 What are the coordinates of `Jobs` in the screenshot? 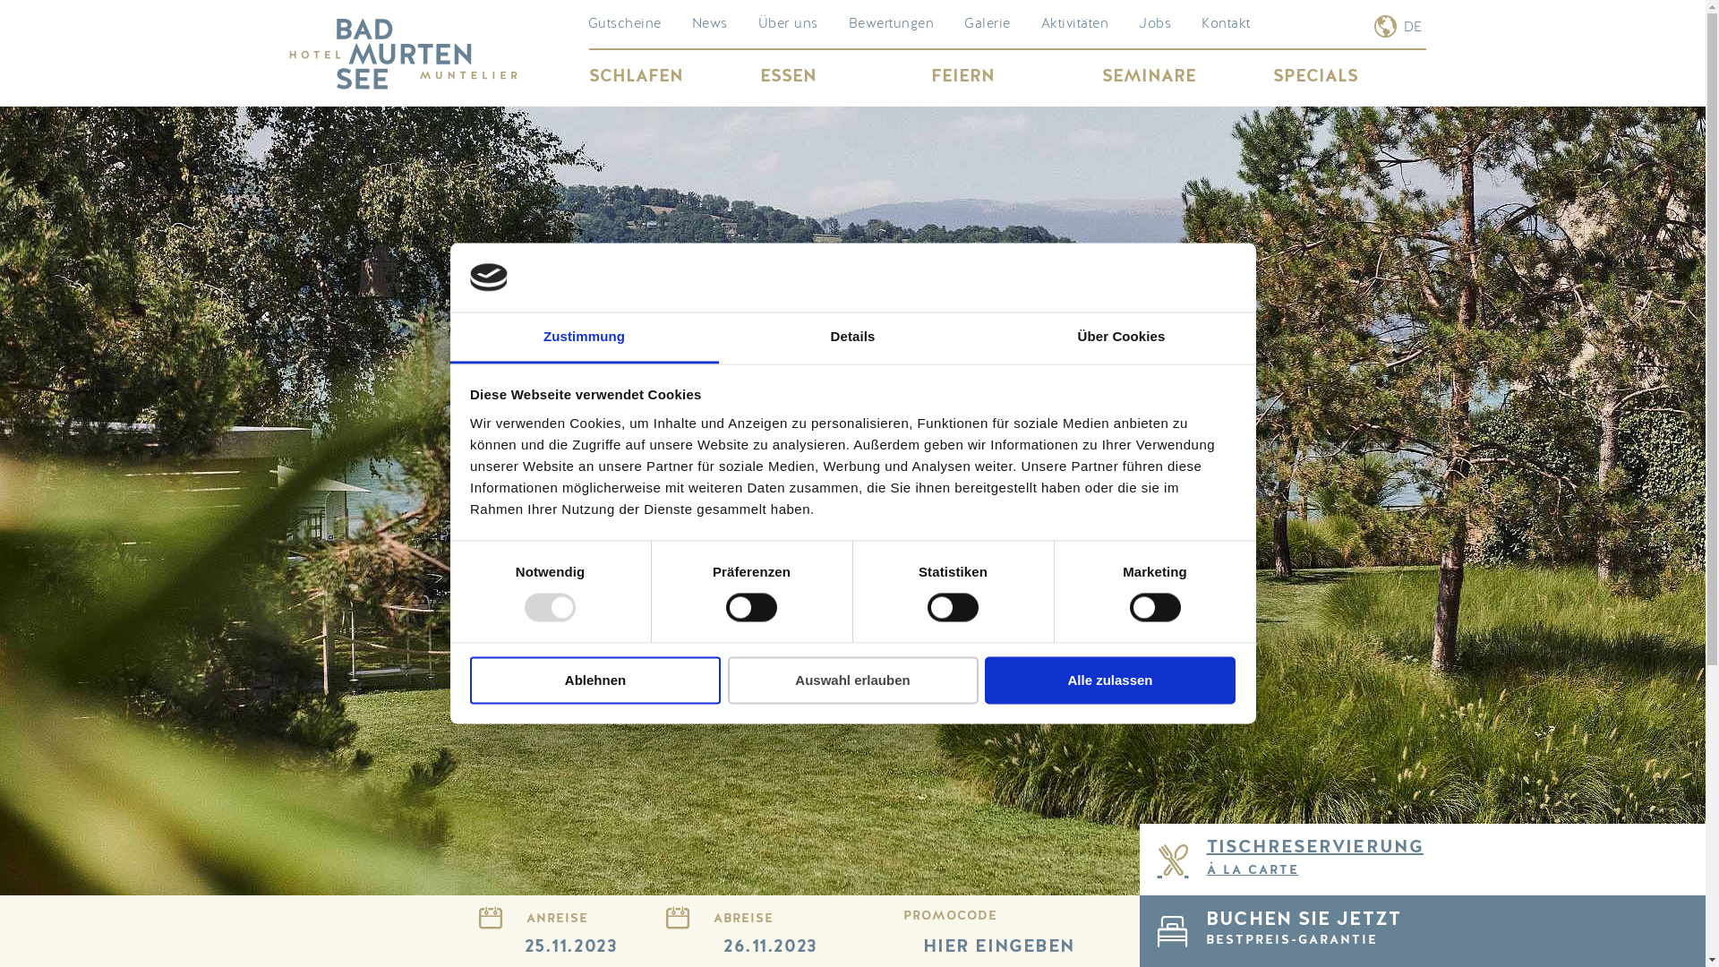 It's located at (1155, 25).